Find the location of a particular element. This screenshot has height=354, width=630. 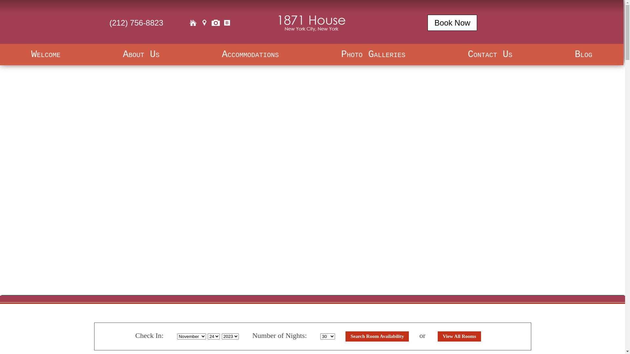

1871 House is located at coordinates (312, 22).